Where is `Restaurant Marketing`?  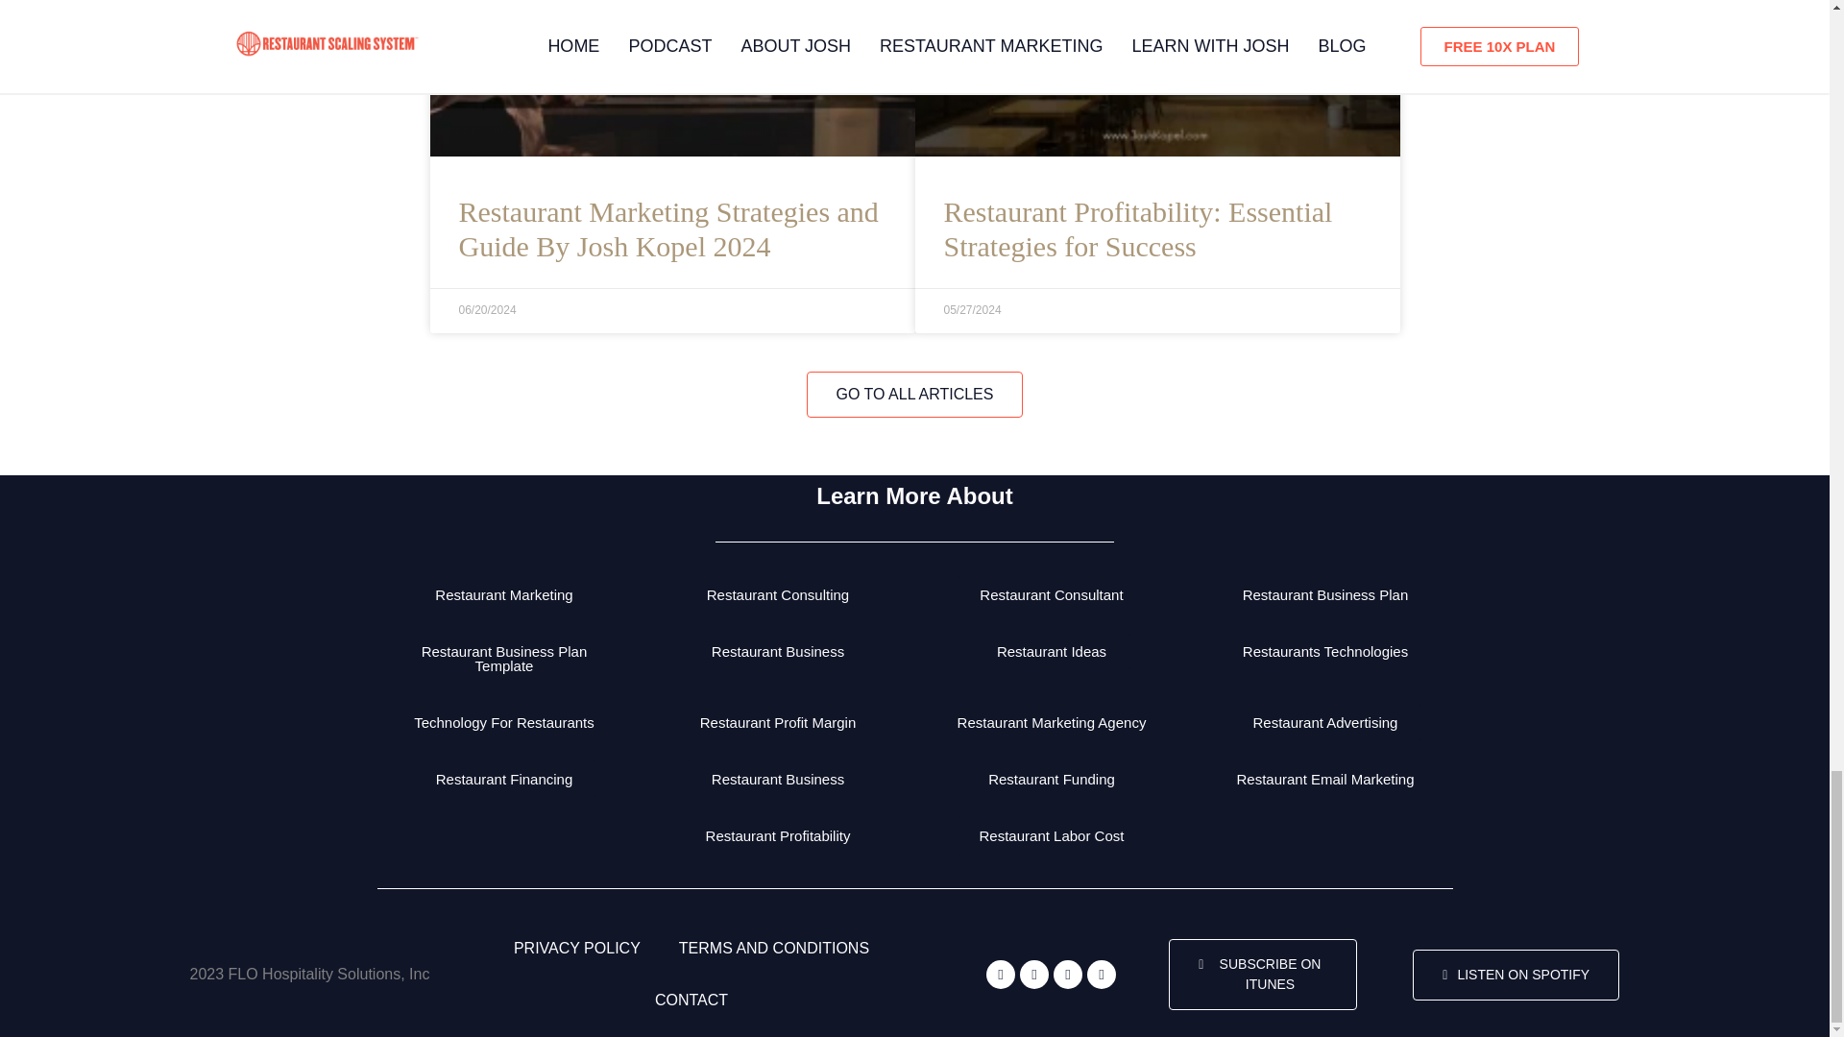 Restaurant Marketing is located at coordinates (503, 595).